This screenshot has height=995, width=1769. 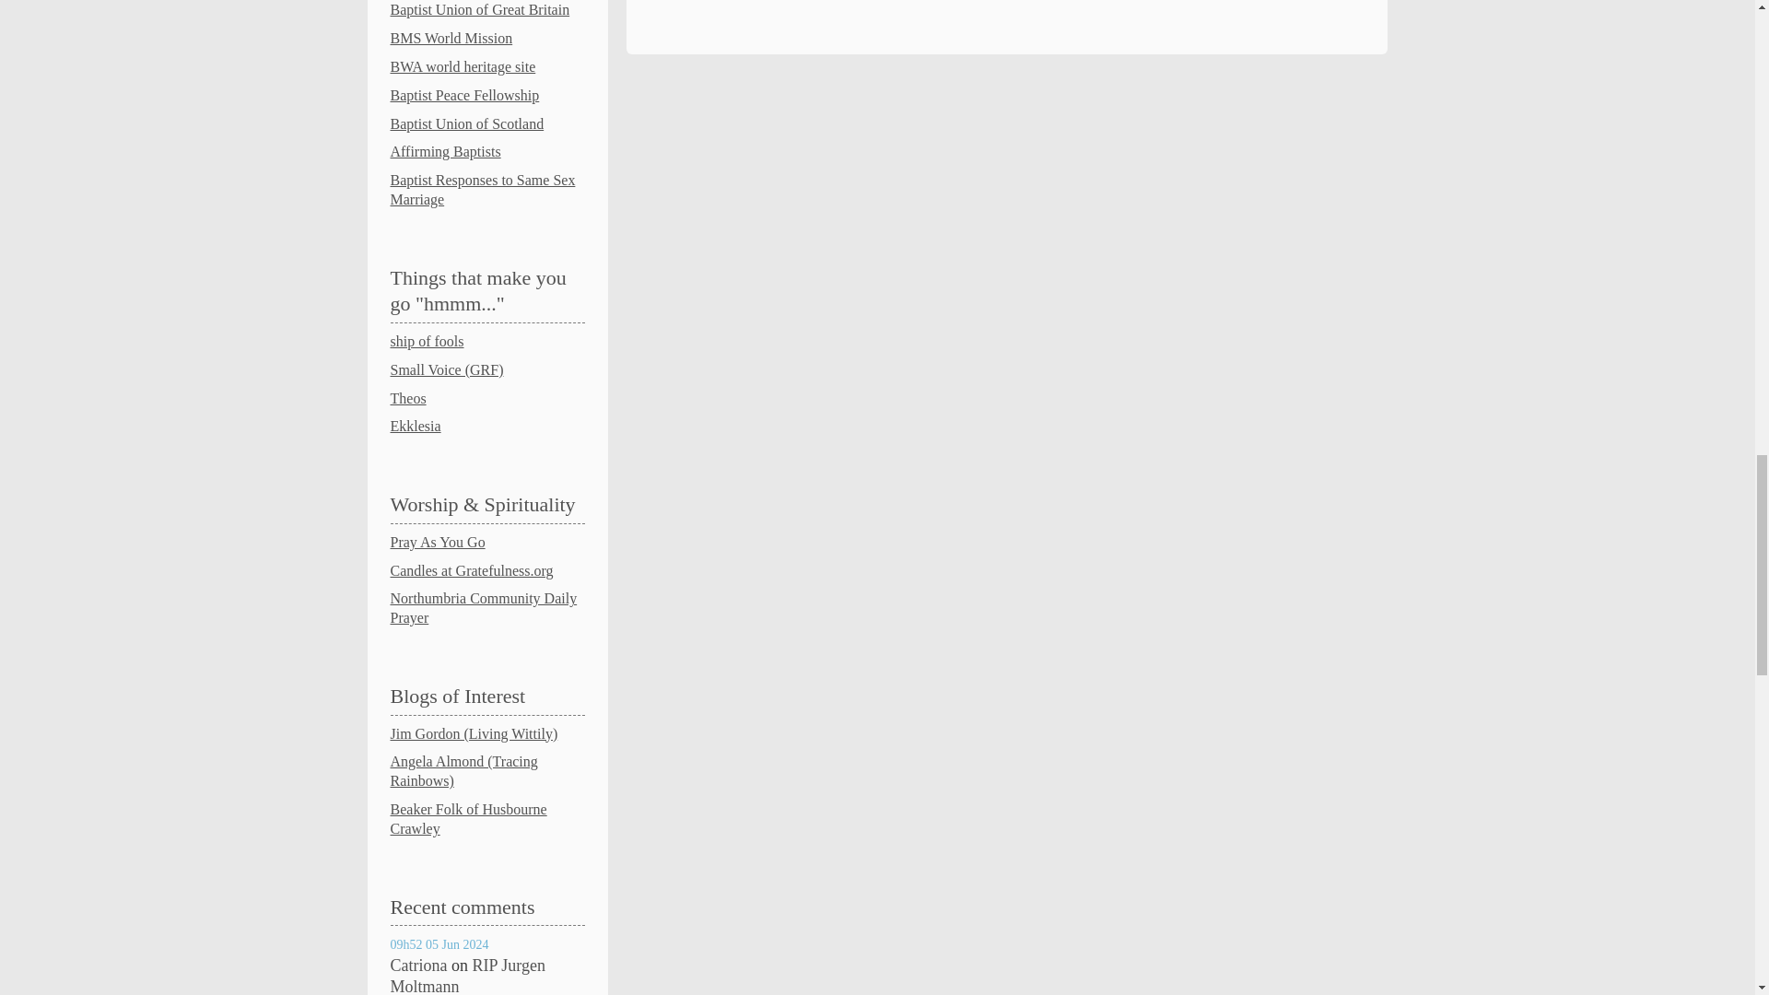 What do you see at coordinates (463, 66) in the screenshot?
I see `BWA world heritage site` at bounding box center [463, 66].